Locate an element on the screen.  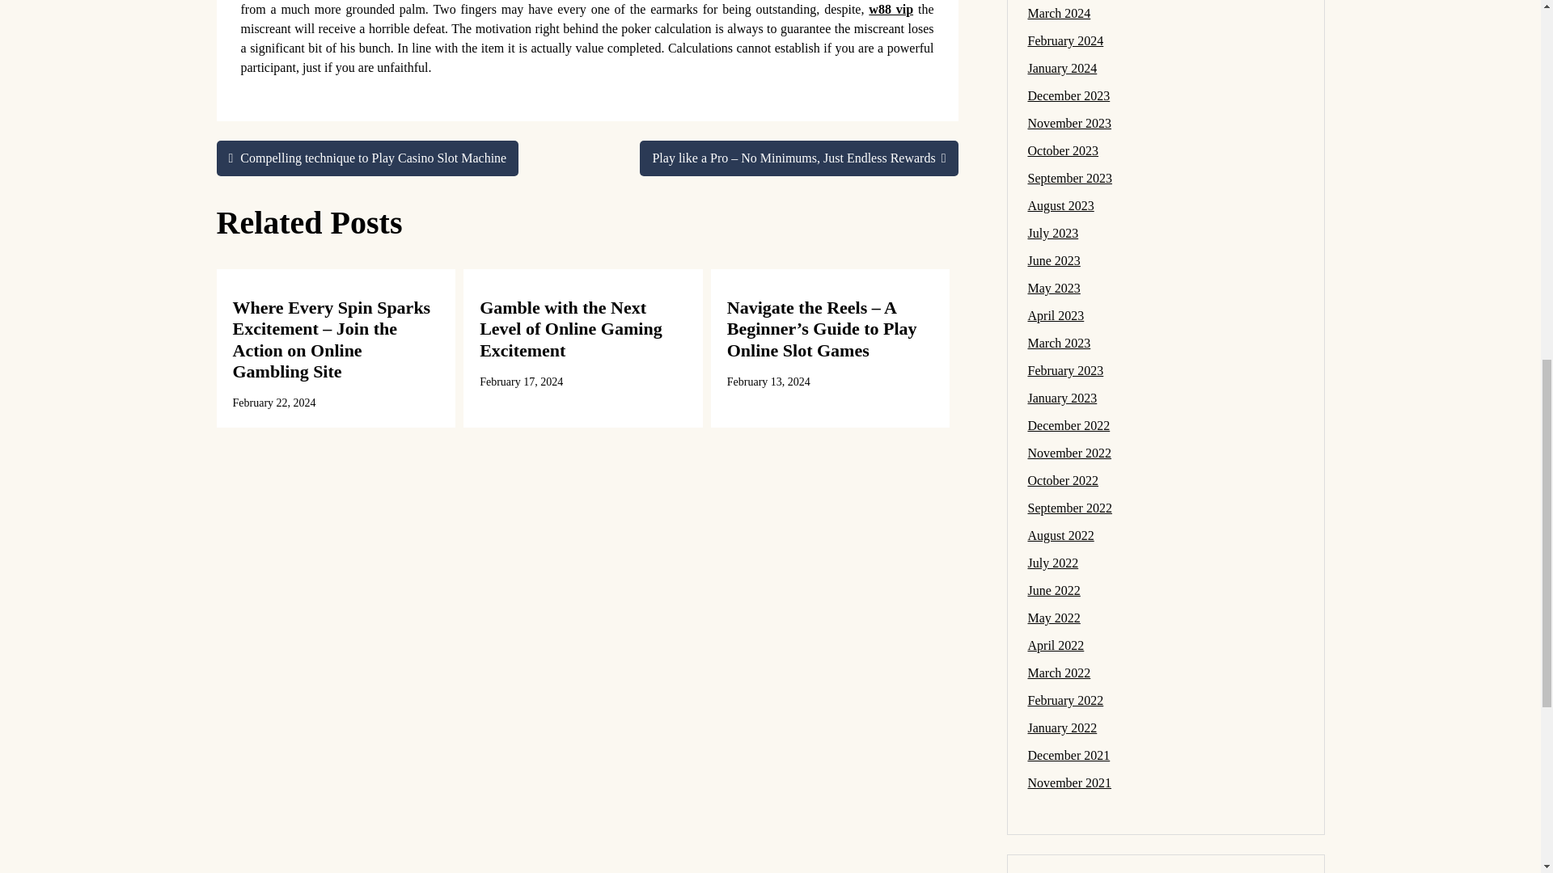
February 17, 2024 is located at coordinates (521, 382).